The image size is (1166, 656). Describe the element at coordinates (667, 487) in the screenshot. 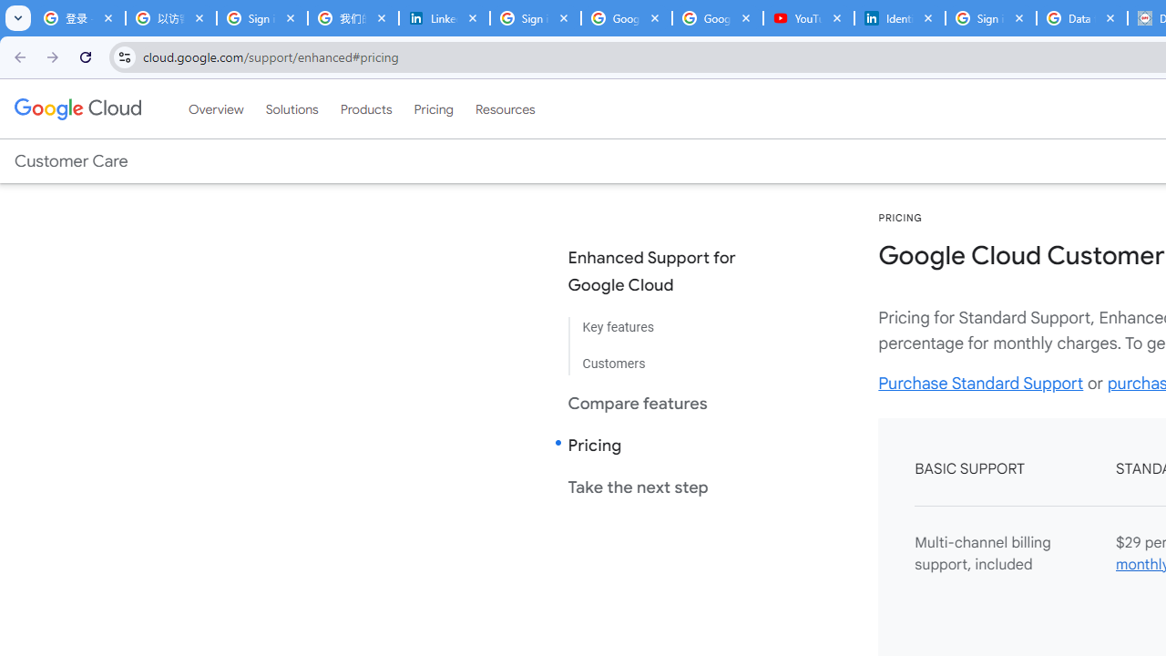

I see `Take the next step` at that location.